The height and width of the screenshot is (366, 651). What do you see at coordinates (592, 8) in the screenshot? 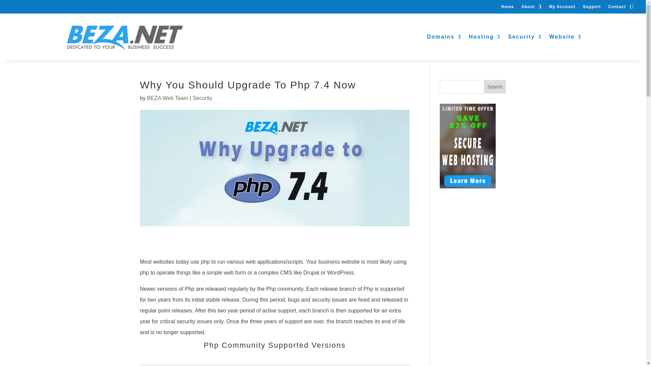
I see `Support` at bounding box center [592, 8].